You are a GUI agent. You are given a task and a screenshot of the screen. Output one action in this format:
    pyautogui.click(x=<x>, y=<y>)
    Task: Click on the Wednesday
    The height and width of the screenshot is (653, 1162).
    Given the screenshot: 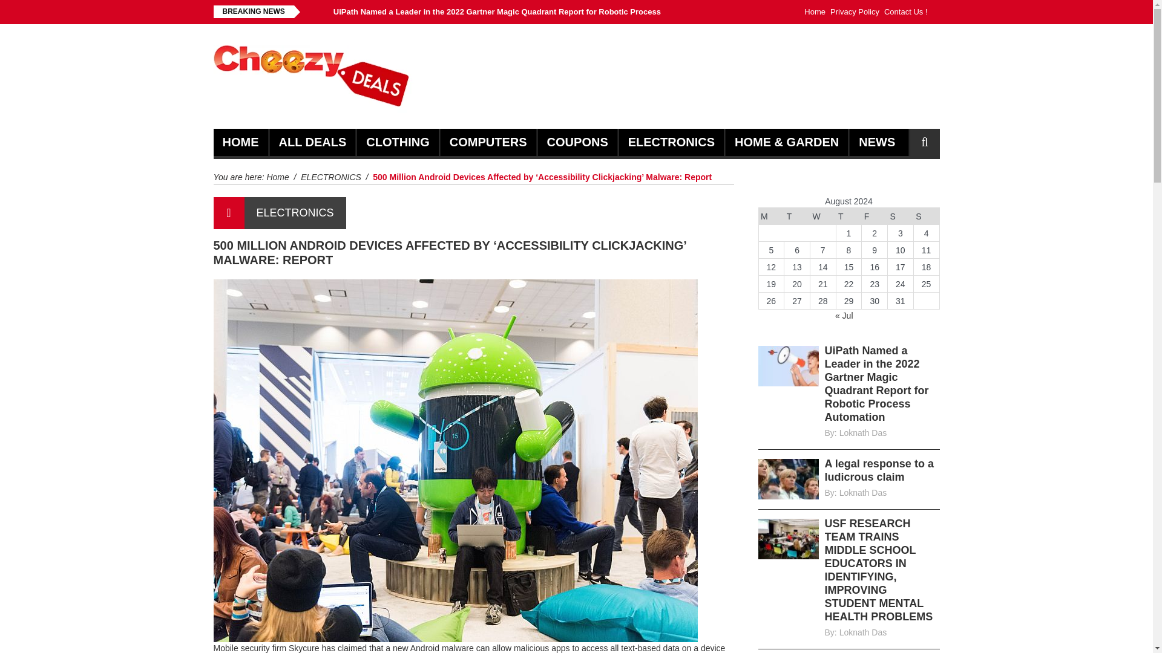 What is the action you would take?
    pyautogui.click(x=822, y=216)
    